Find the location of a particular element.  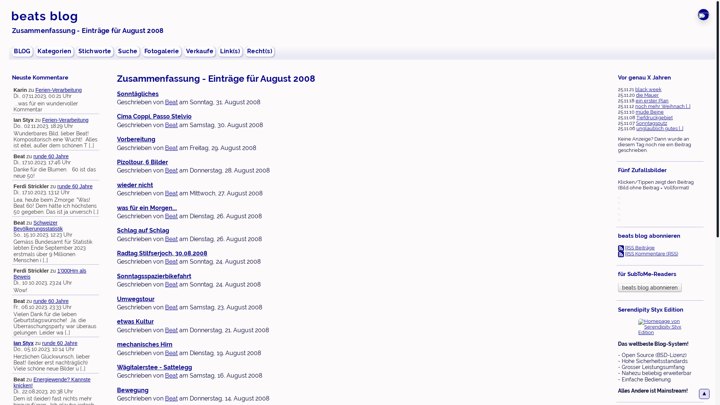

Beat is located at coordinates (171, 330).